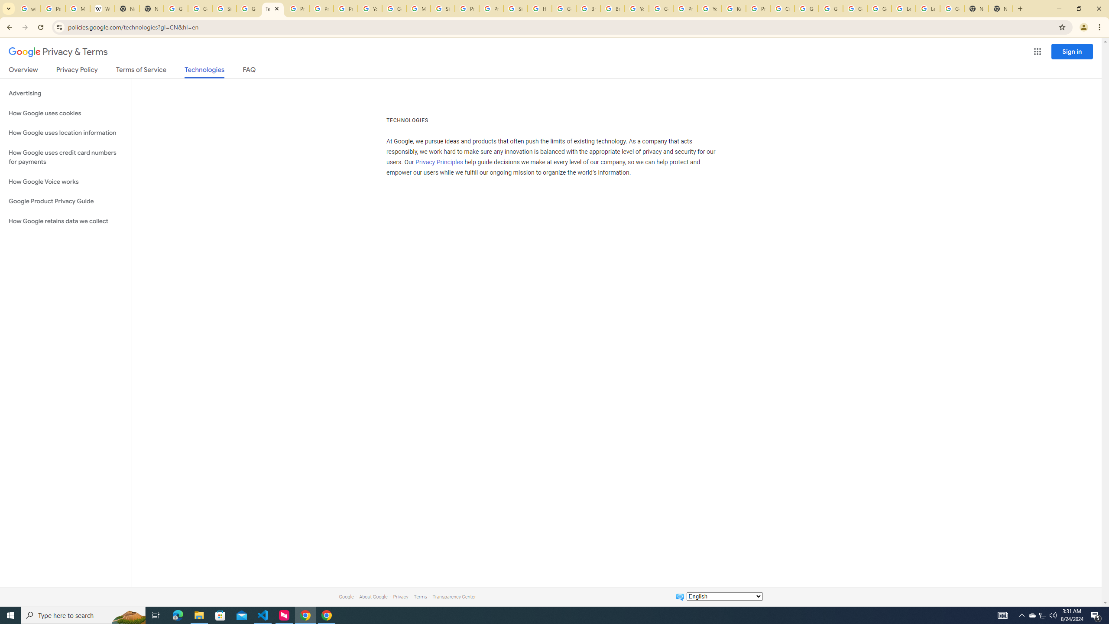  Describe the element at coordinates (709, 9) in the screenshot. I see `YouTube` at that location.